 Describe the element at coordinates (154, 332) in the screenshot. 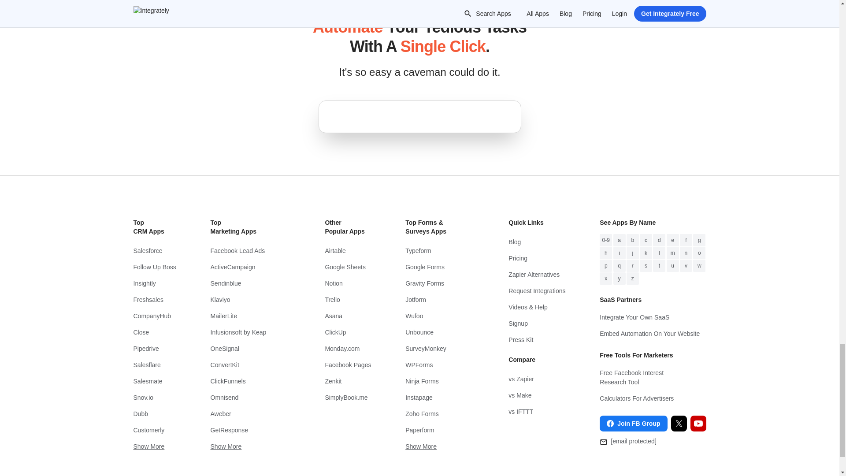

I see `Close` at that location.